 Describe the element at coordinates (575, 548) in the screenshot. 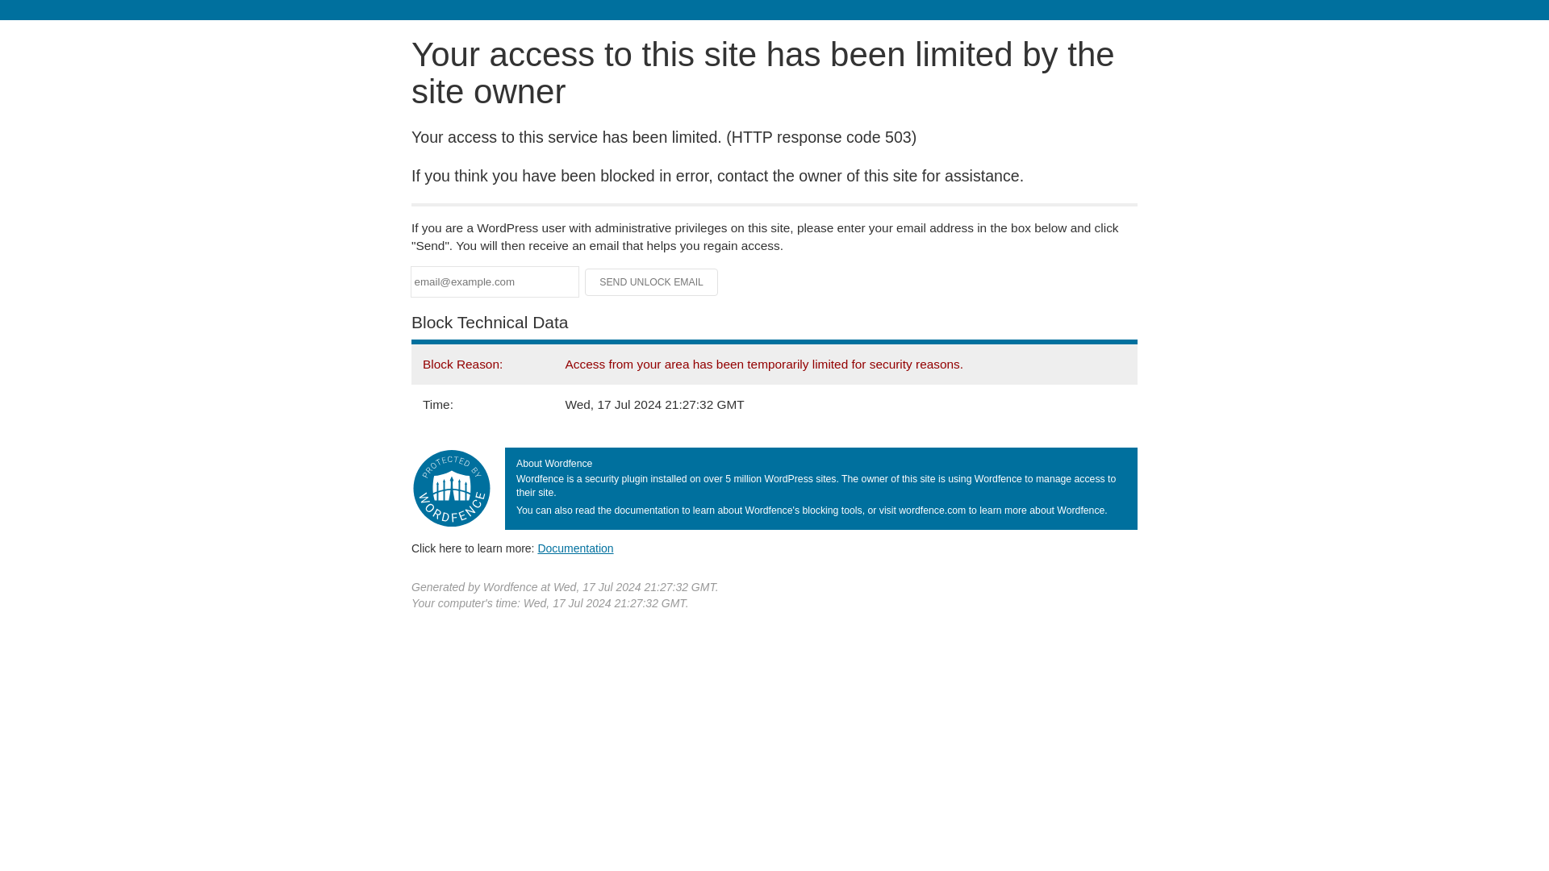

I see `Documentation` at that location.